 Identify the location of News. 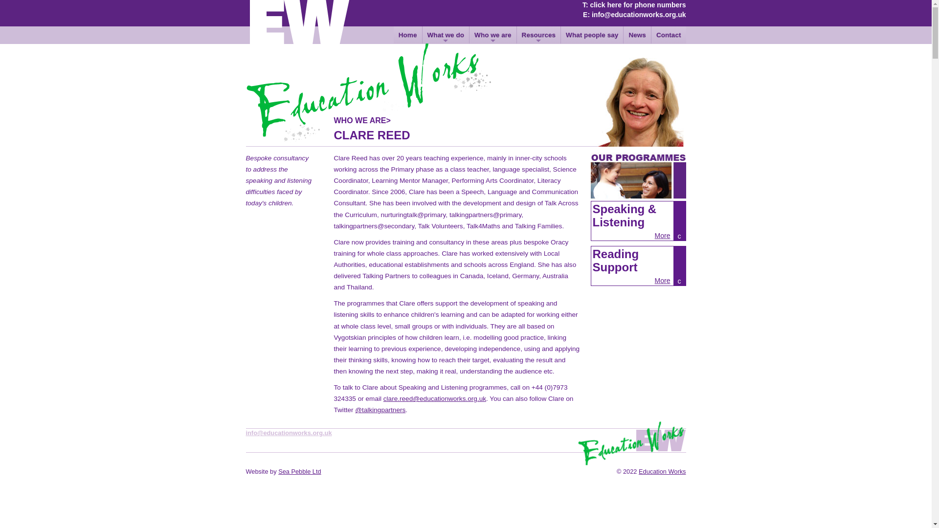
(637, 35).